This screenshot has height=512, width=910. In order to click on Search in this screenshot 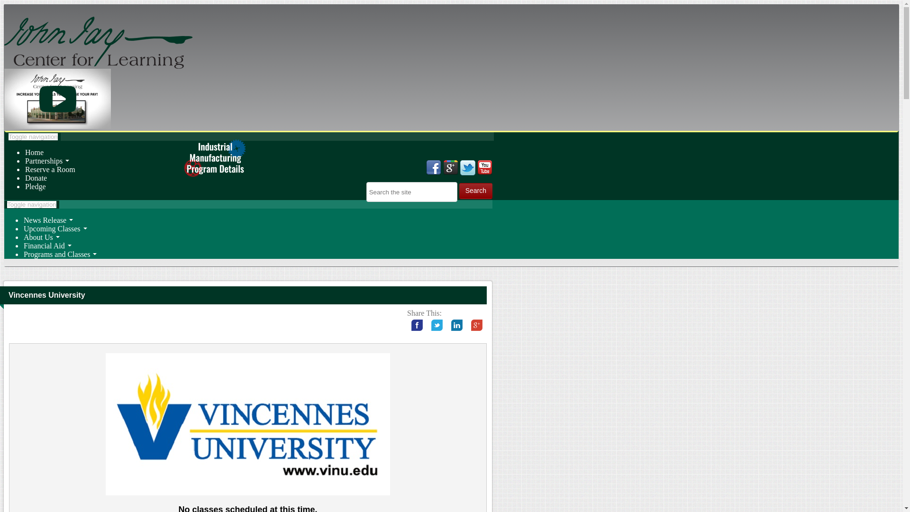, I will do `click(476, 191)`.